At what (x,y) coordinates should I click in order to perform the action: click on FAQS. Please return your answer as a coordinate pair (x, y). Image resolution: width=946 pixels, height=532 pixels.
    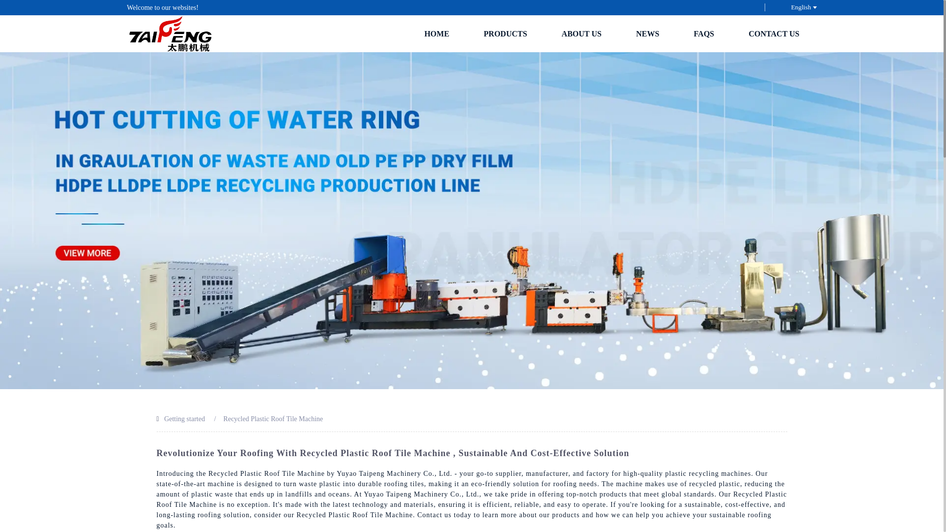
    Looking at the image, I should click on (704, 33).